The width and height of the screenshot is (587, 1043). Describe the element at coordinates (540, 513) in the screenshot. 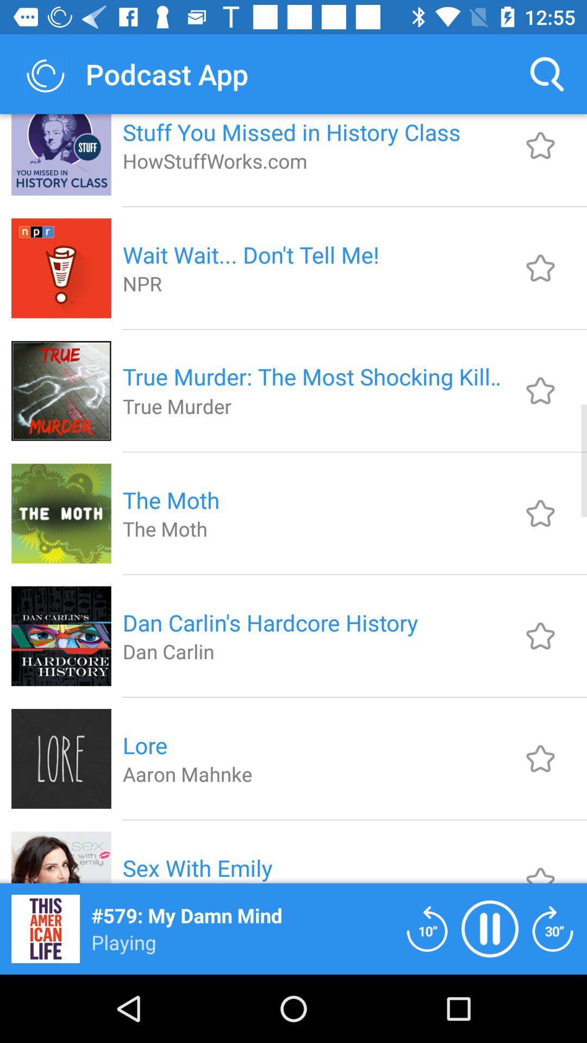

I see `star or favorite a podcast` at that location.